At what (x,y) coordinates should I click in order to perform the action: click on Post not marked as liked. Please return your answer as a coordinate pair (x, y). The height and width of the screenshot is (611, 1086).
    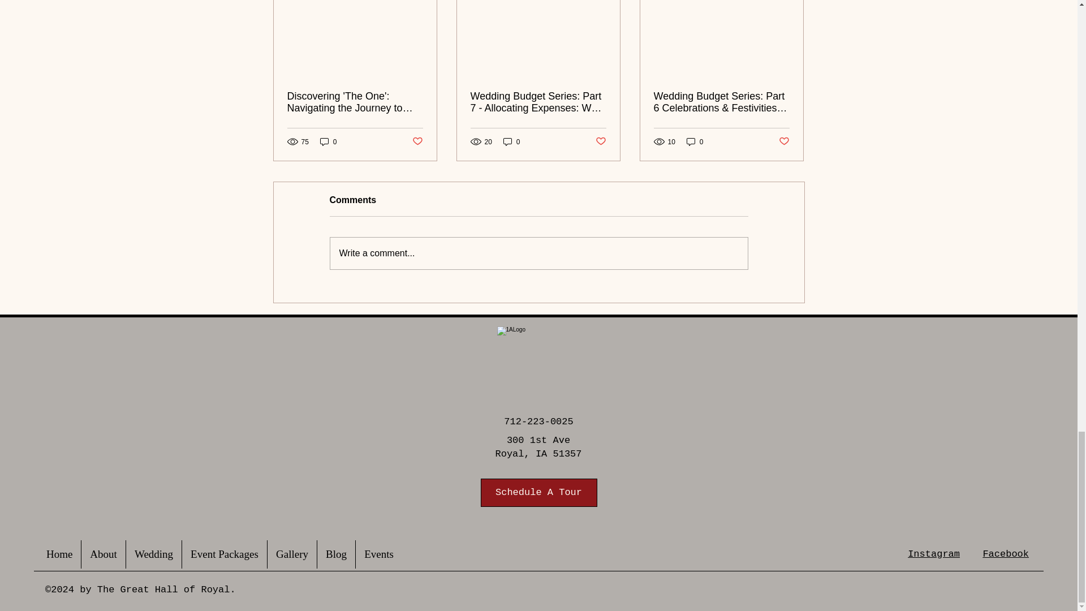
    Looking at the image, I should click on (601, 141).